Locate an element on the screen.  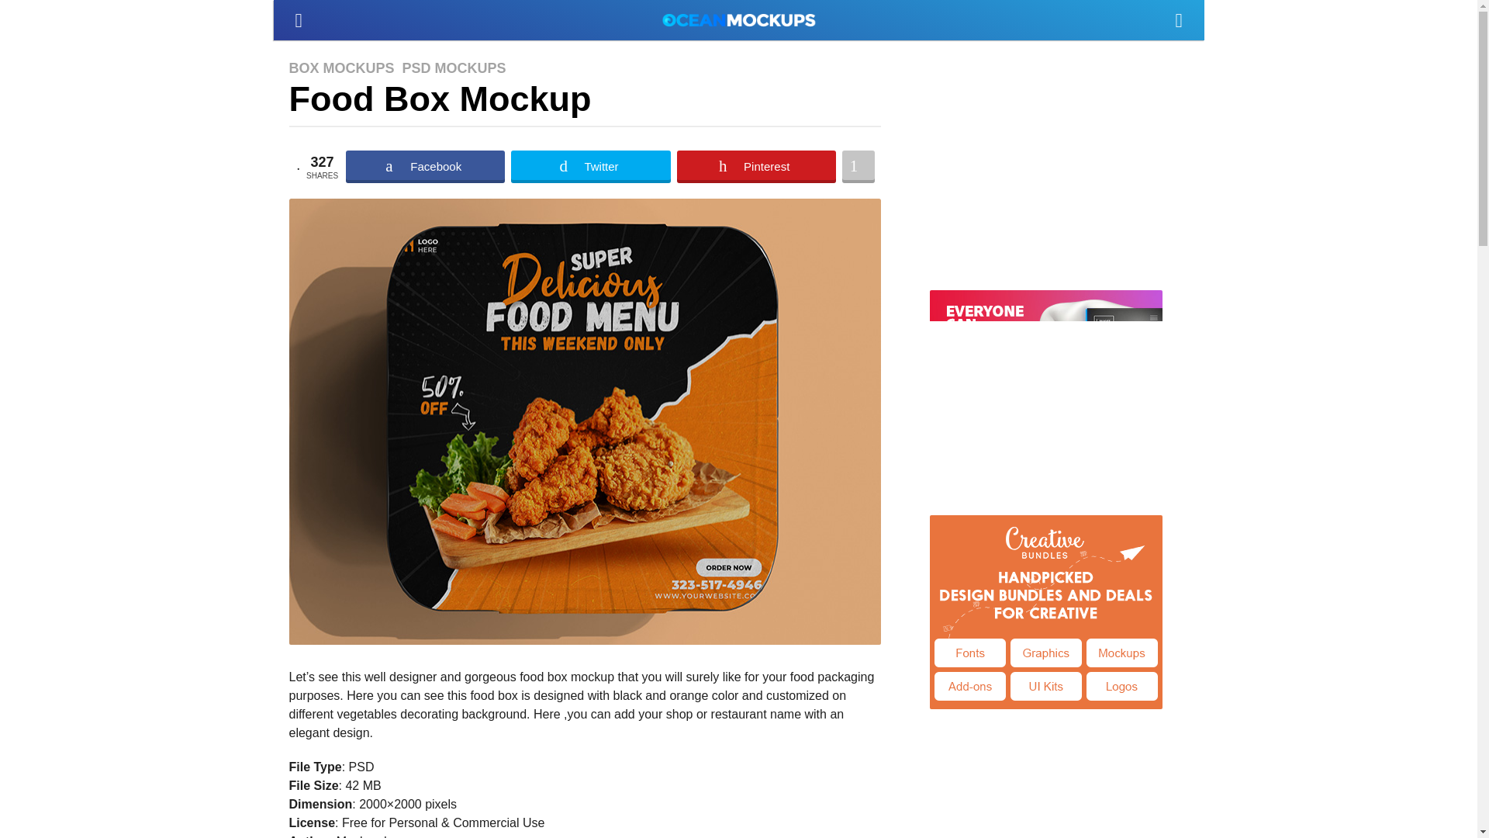
Share on Twitter is located at coordinates (590, 167).